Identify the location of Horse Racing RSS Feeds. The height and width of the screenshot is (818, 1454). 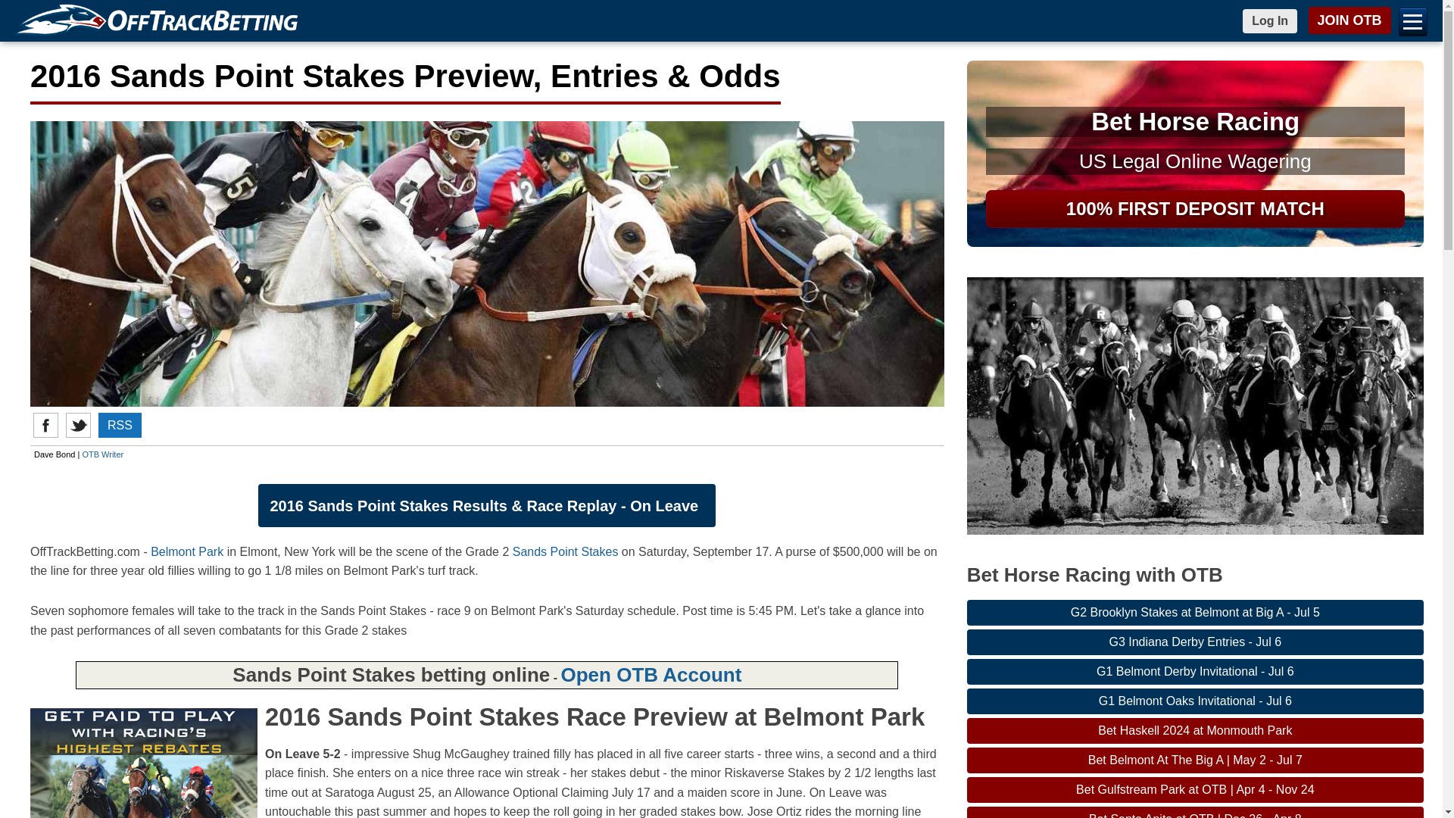
(120, 425).